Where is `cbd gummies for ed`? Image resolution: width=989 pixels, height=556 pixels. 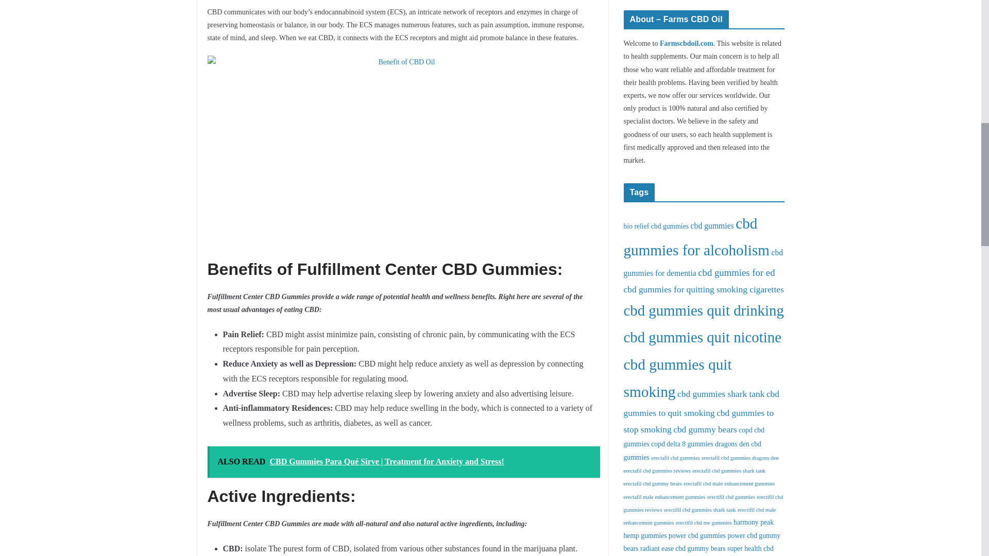
cbd gummies for ed is located at coordinates (736, 273).